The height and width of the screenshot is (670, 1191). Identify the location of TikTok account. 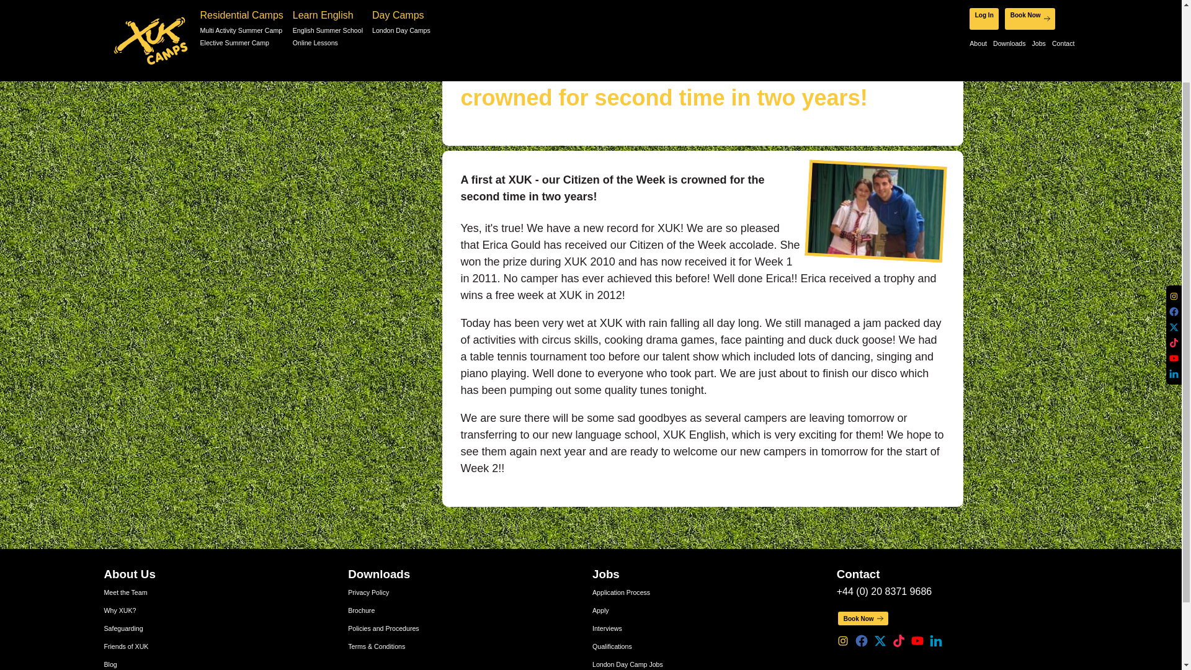
(898, 640).